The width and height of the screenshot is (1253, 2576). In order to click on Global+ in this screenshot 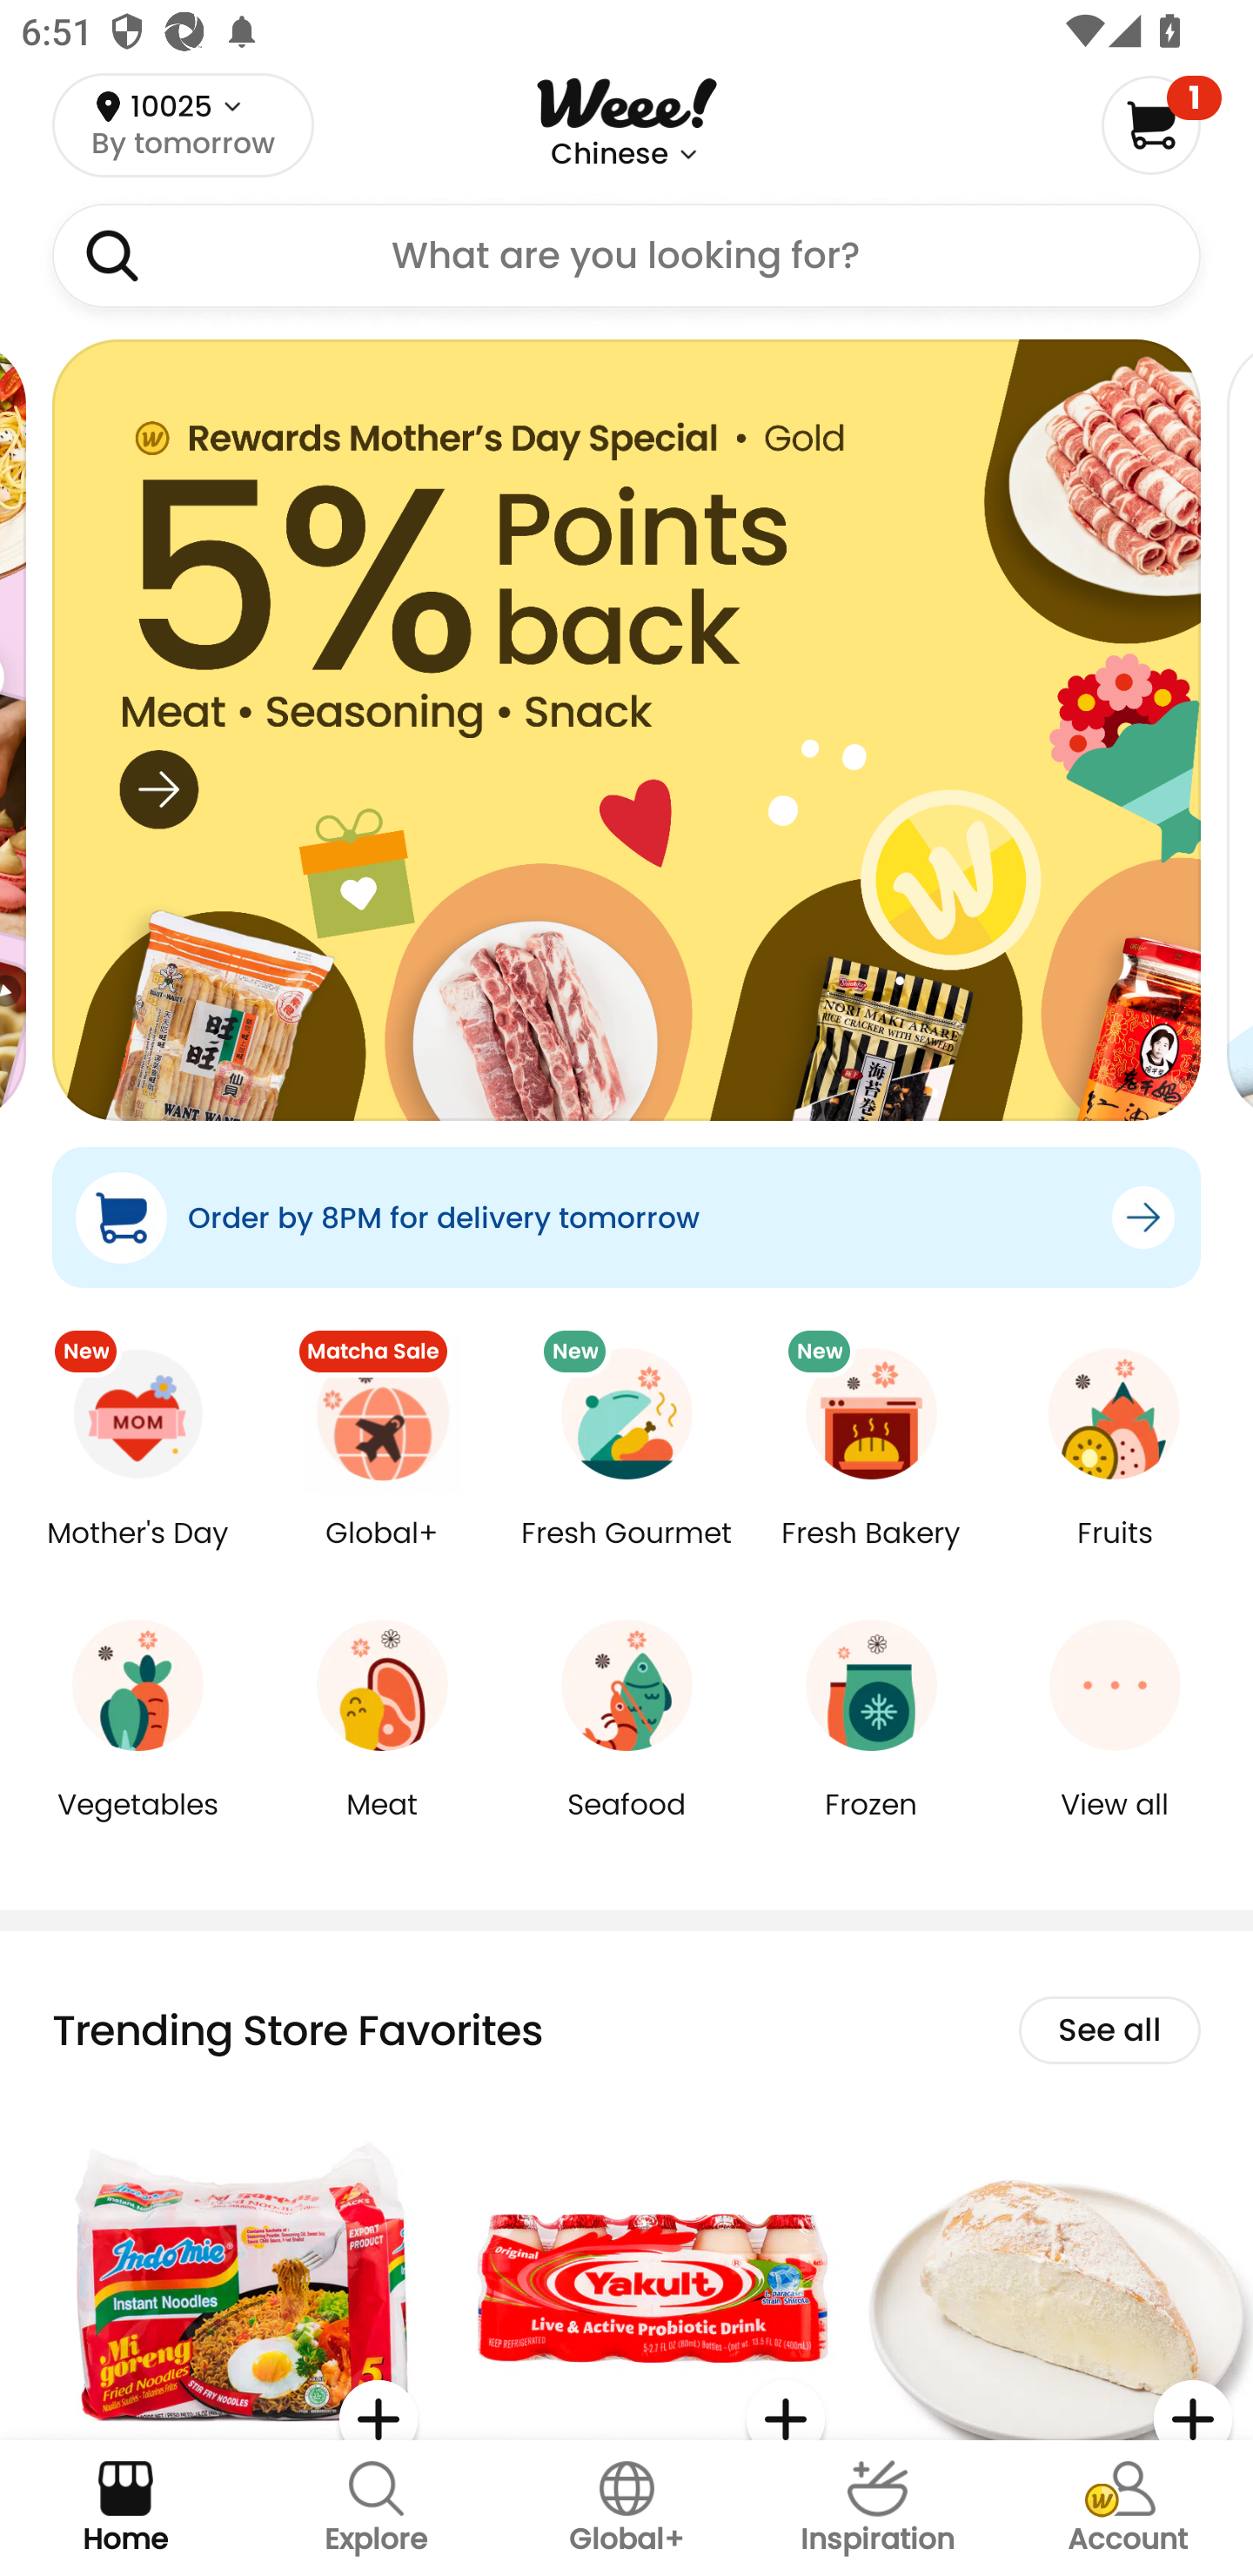, I will do `click(626, 2508)`.